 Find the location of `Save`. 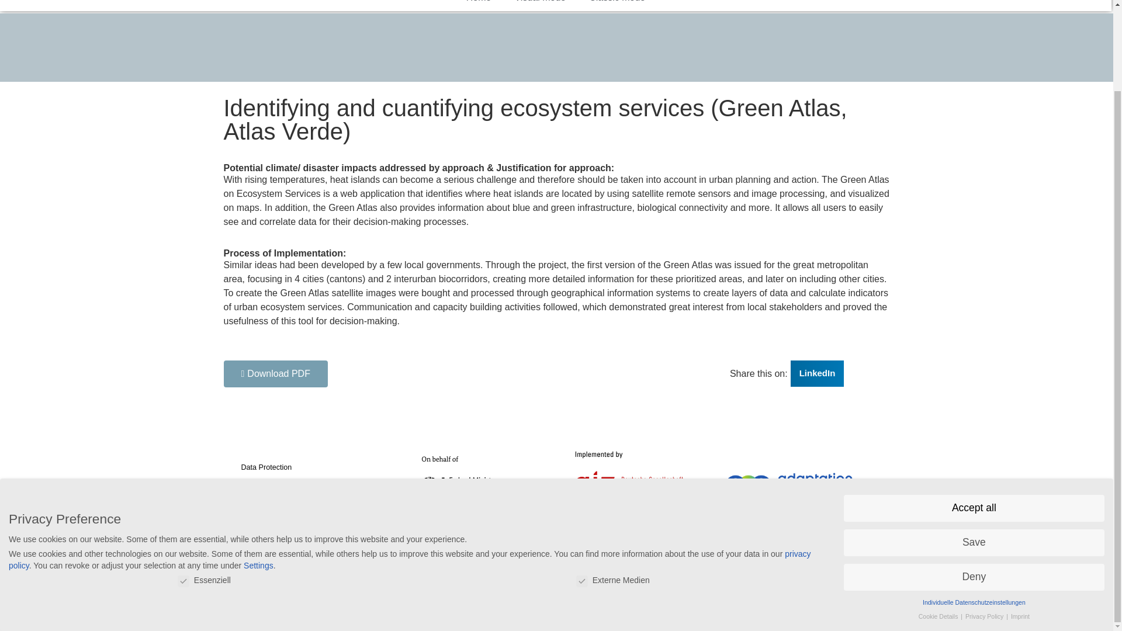

Save is located at coordinates (974, 445).